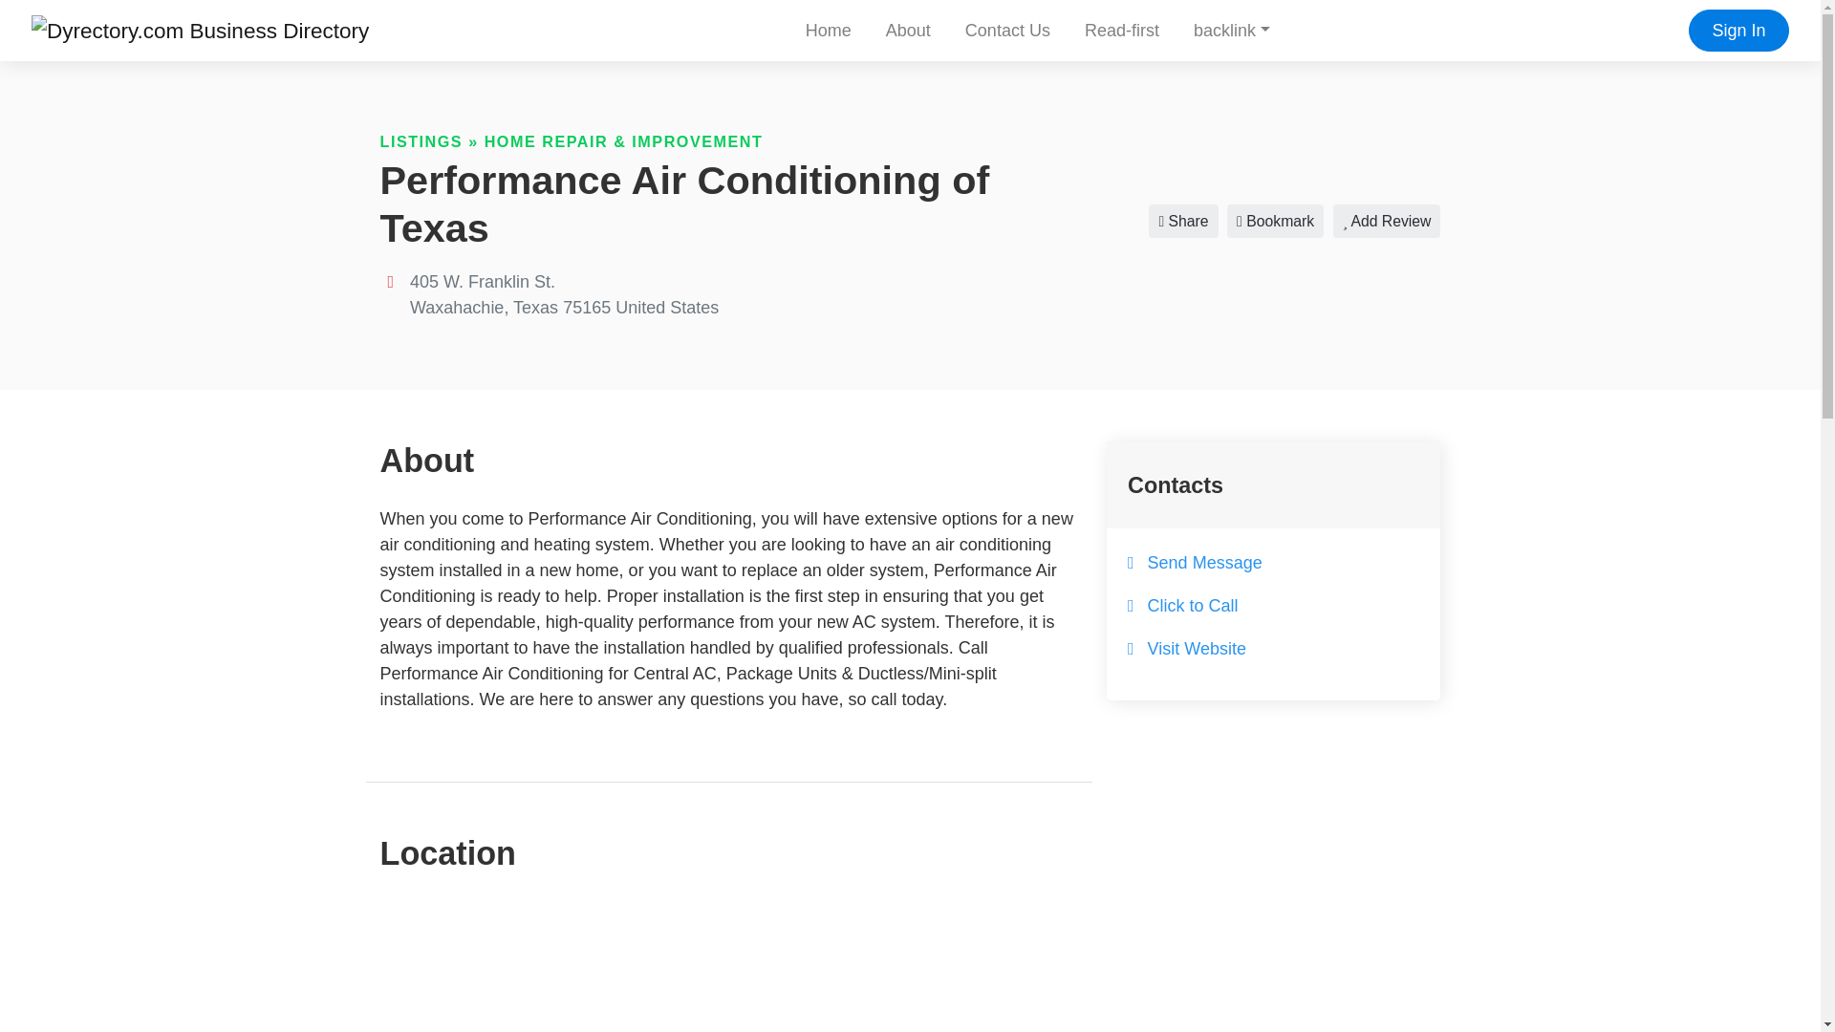 This screenshot has width=1835, height=1032. I want to click on backlink, so click(1231, 31).